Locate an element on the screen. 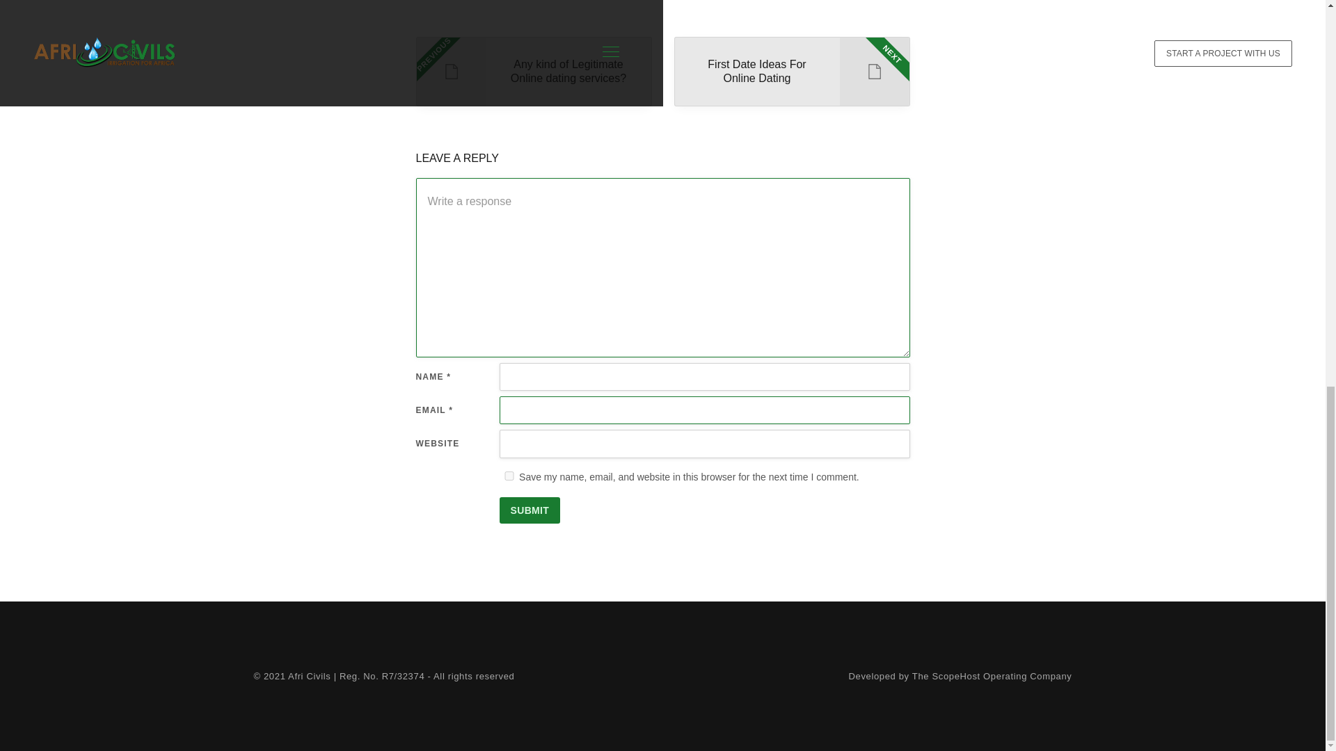  Submit is located at coordinates (530, 510).